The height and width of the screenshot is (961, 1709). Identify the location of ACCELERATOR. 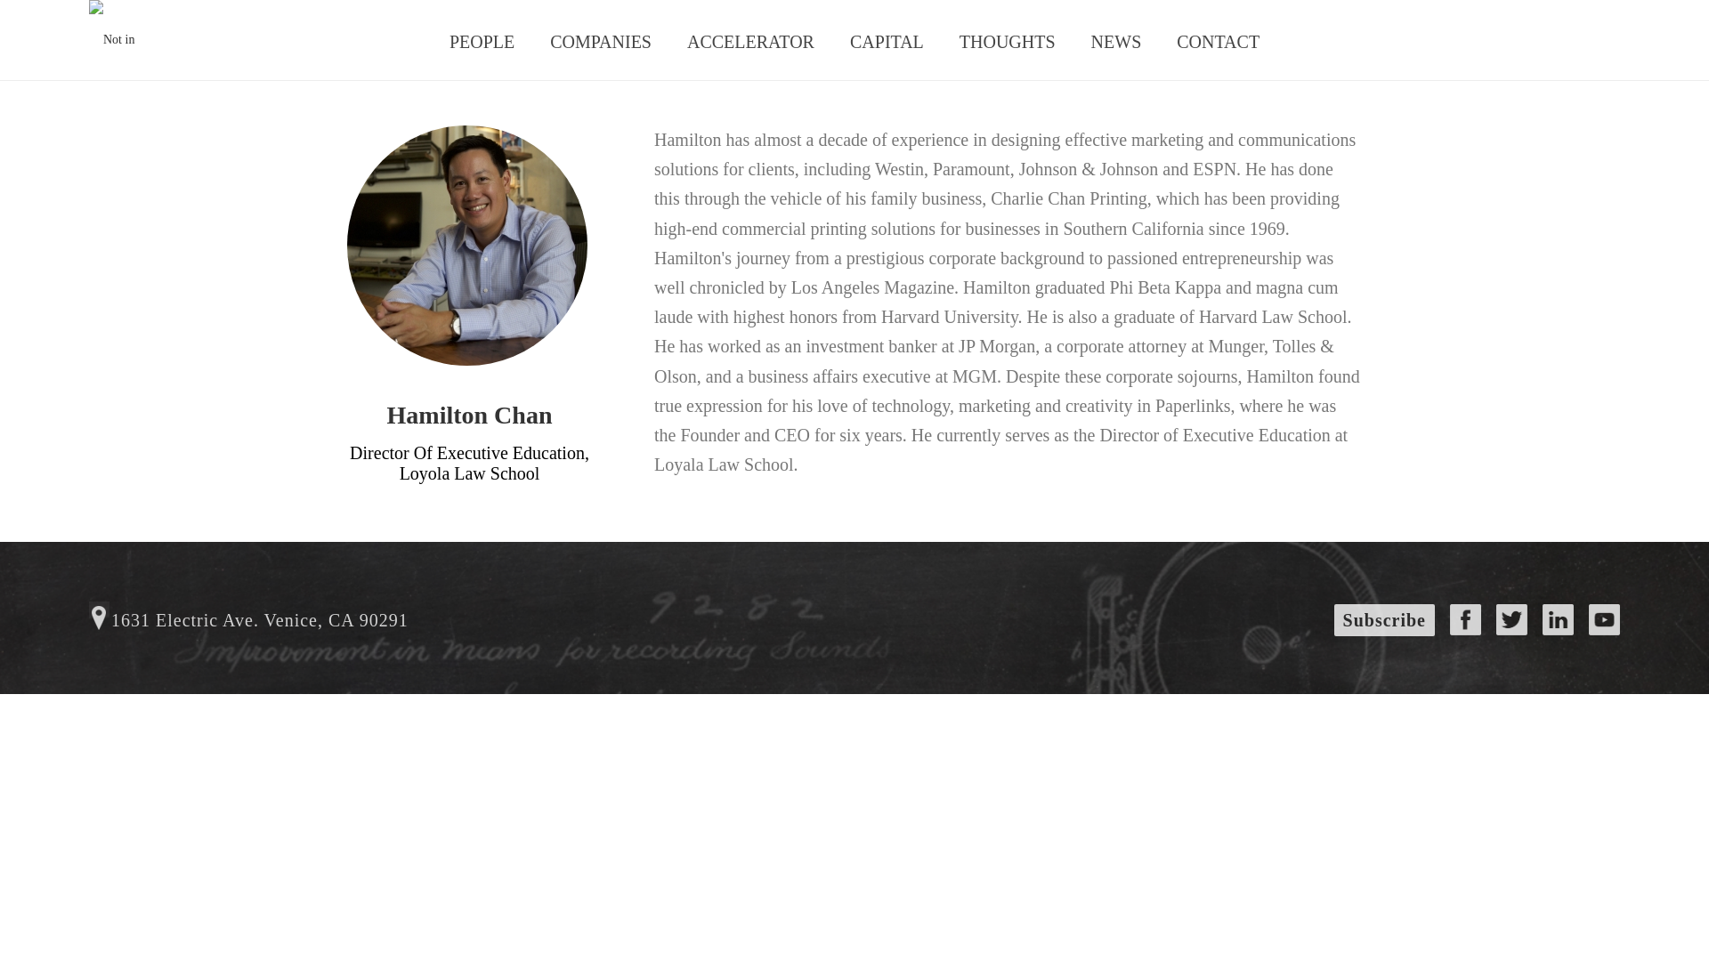
(751, 39).